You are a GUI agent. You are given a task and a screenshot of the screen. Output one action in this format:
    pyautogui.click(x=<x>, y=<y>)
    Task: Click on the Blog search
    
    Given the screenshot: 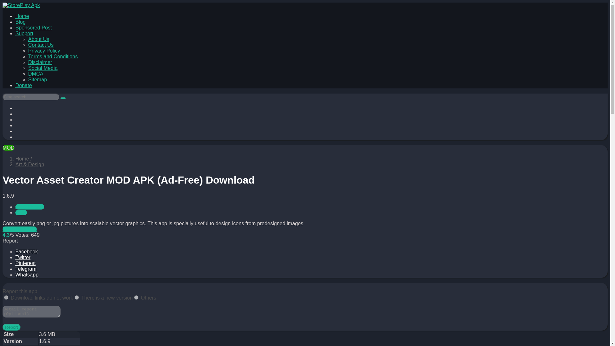 What is the action you would take?
    pyautogui.click(x=63, y=98)
    